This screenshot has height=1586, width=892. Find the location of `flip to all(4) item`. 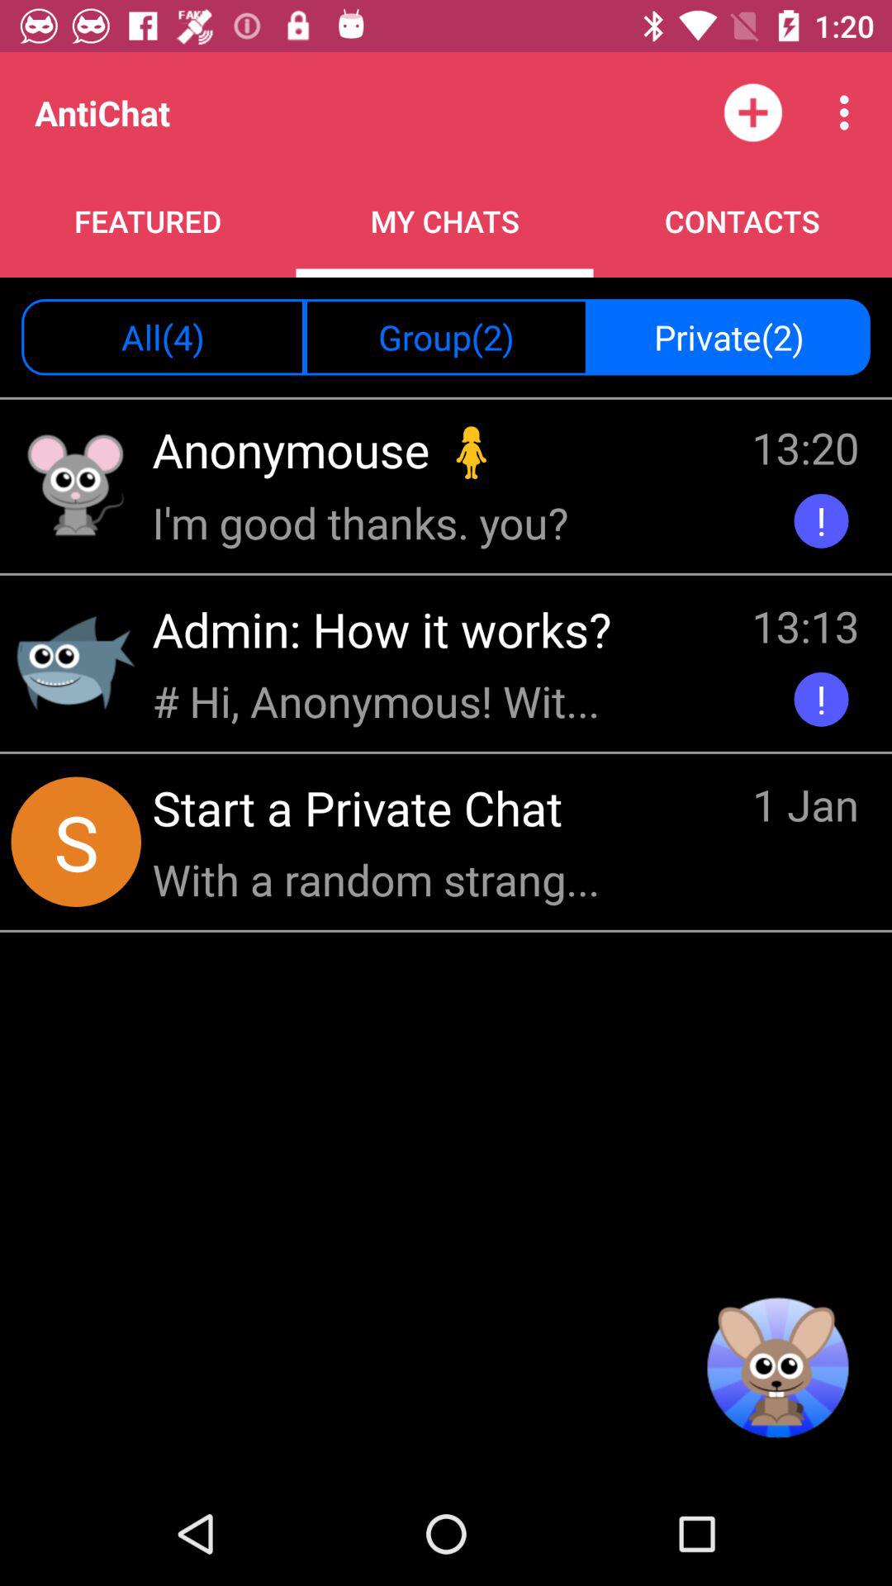

flip to all(4) item is located at coordinates (164, 337).